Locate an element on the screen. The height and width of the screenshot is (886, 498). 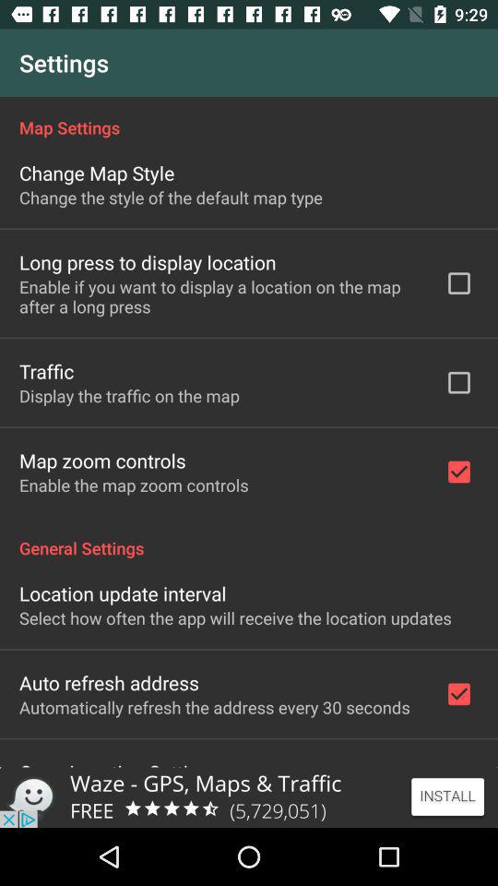
press the icon above the select how often item is located at coordinates (123, 593).